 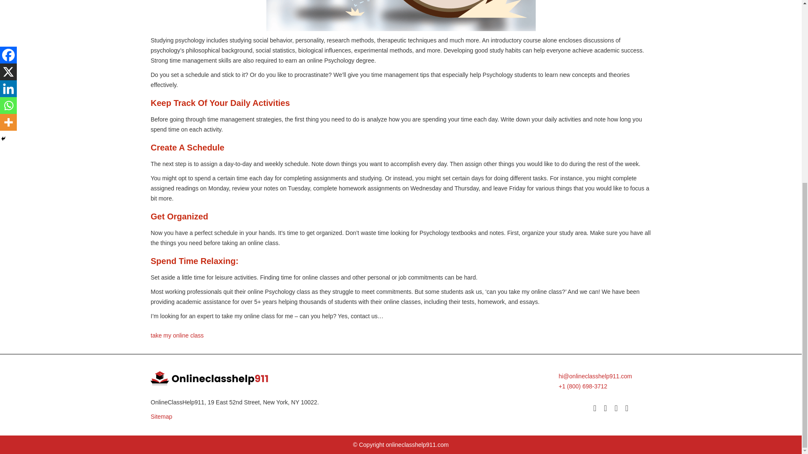 I want to click on take my online class, so click(x=535, y=291).